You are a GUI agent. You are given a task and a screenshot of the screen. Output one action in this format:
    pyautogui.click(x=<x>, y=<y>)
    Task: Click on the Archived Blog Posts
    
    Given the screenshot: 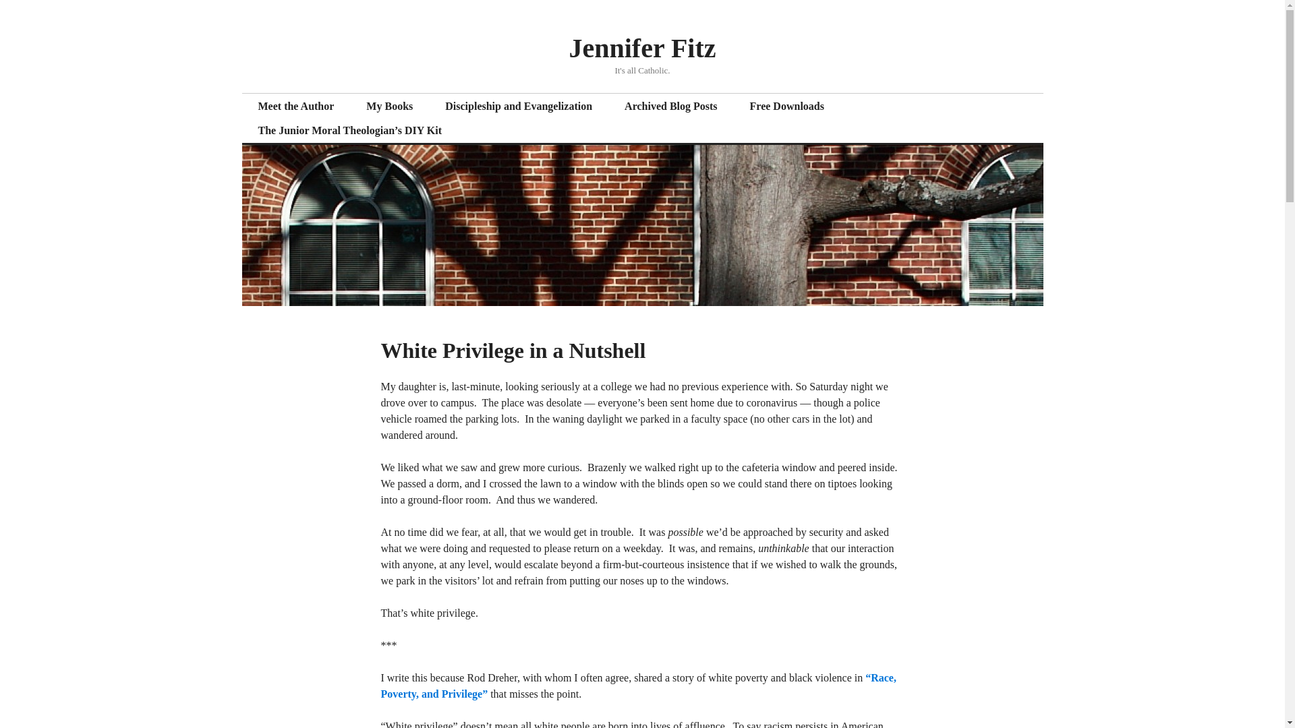 What is the action you would take?
    pyautogui.click(x=670, y=107)
    